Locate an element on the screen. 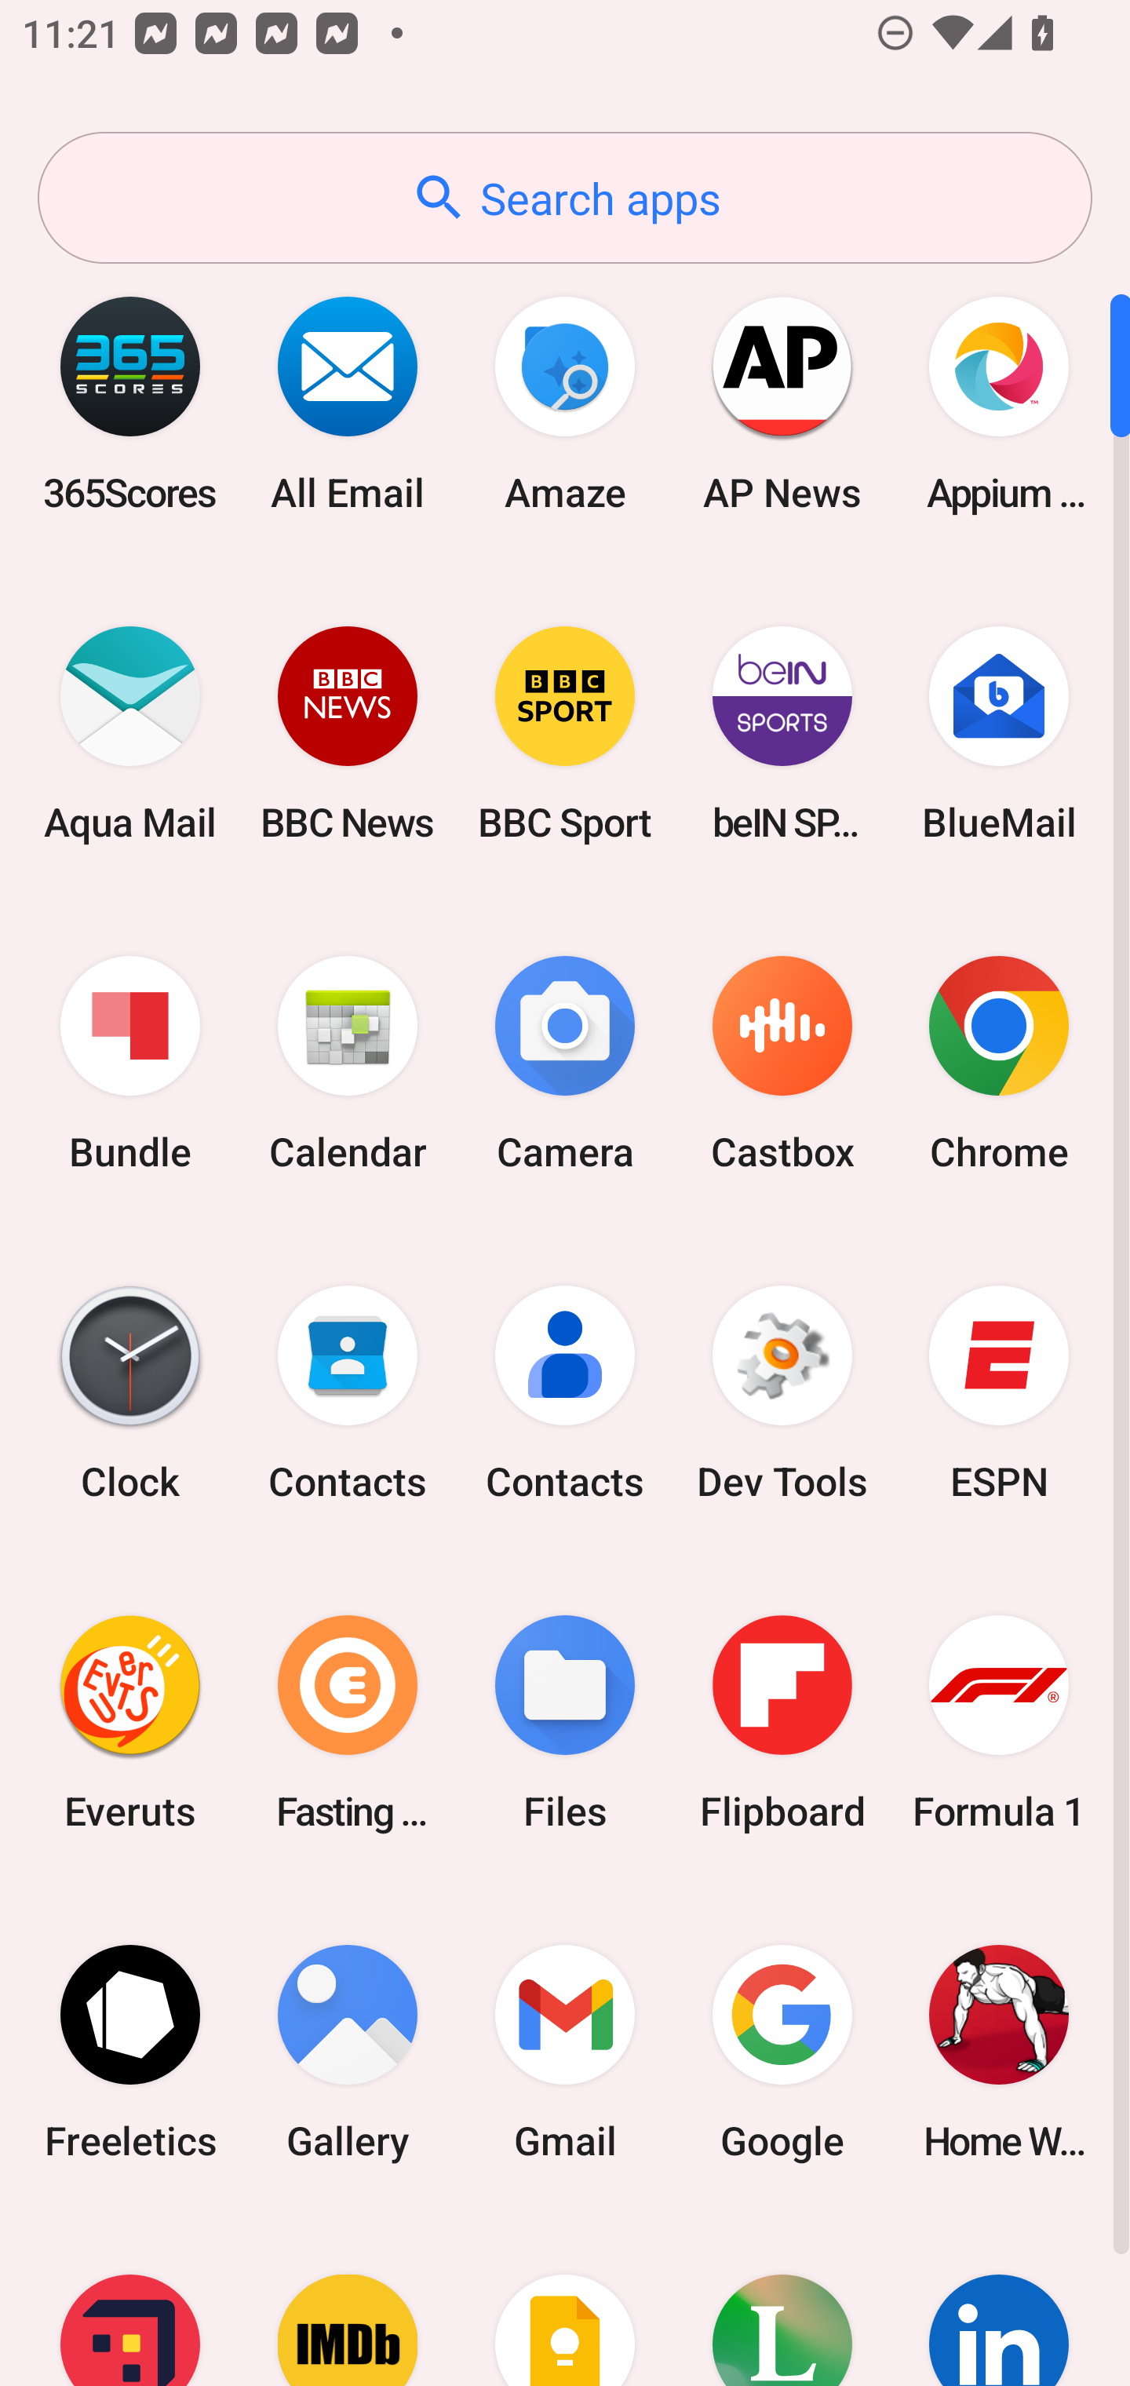  Contacts is located at coordinates (348, 1393).